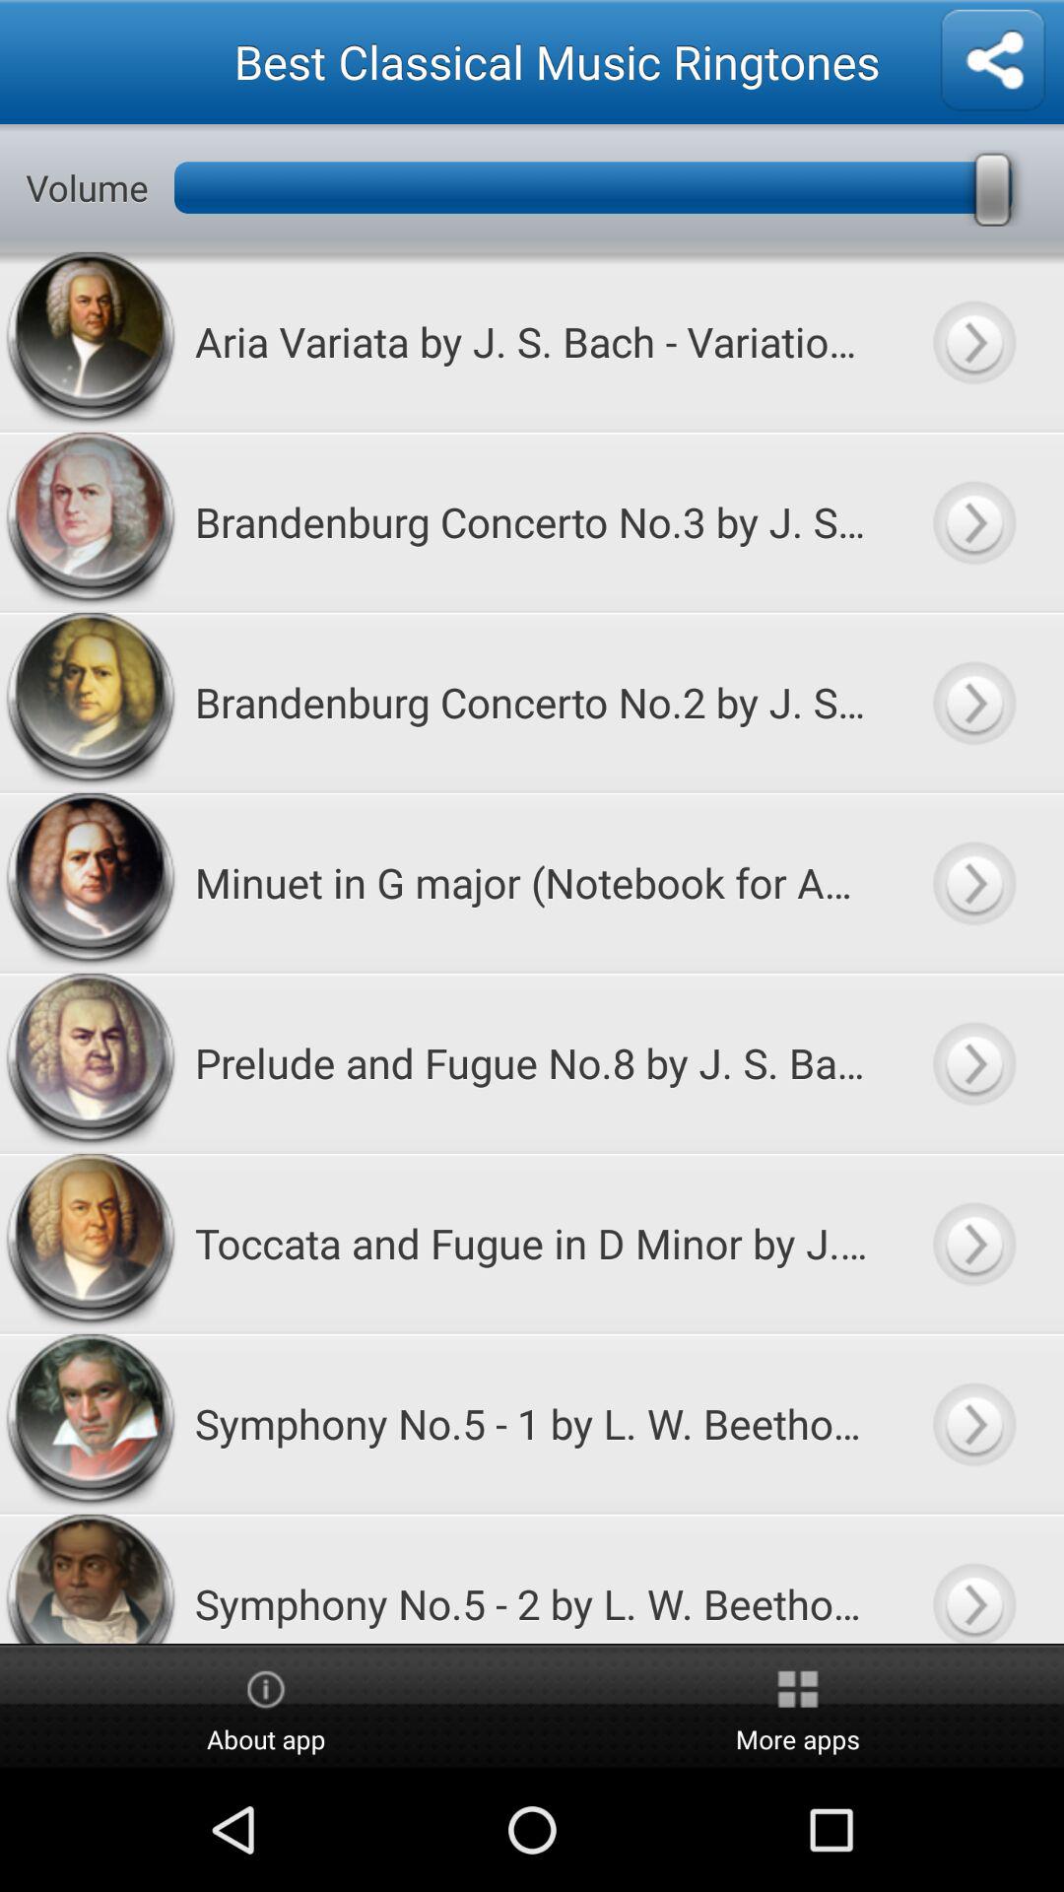 The image size is (1064, 1892). What do you see at coordinates (973, 1244) in the screenshot?
I see `select the song by artist` at bounding box center [973, 1244].